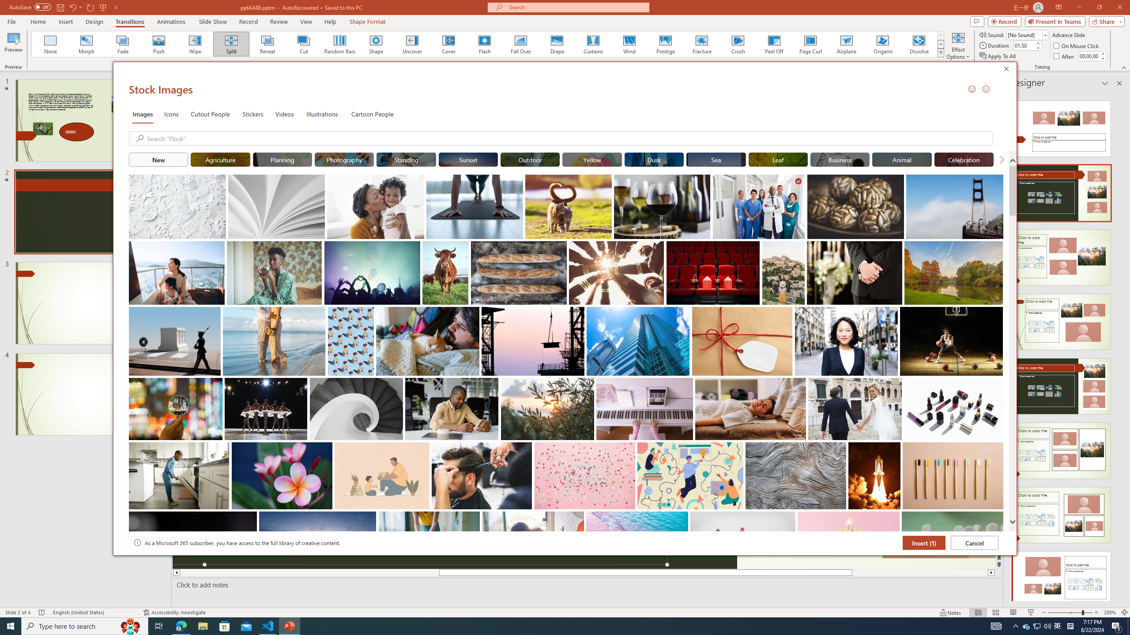  I want to click on View, so click(306, 22).